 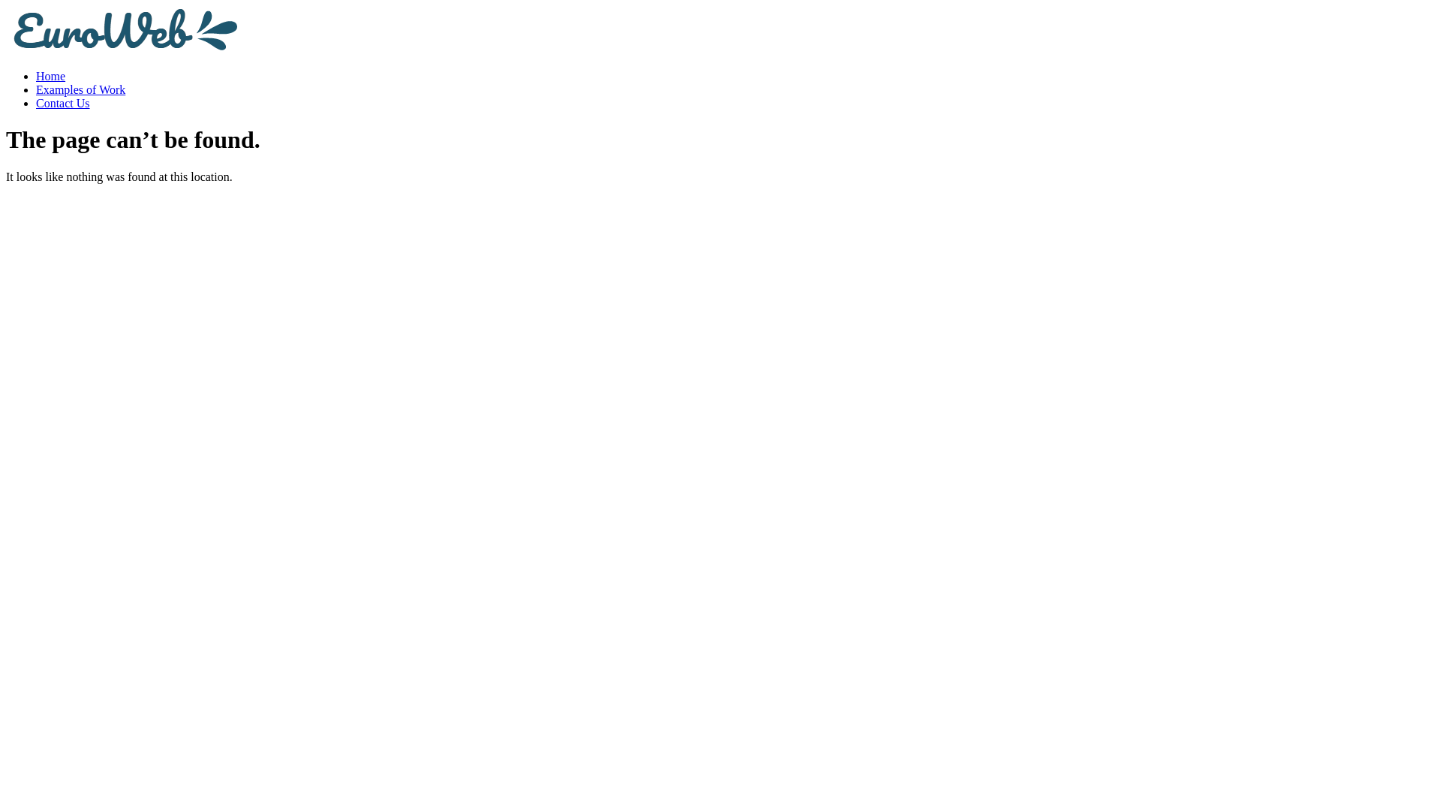 What do you see at coordinates (51, 77) in the screenshot?
I see `Home` at bounding box center [51, 77].